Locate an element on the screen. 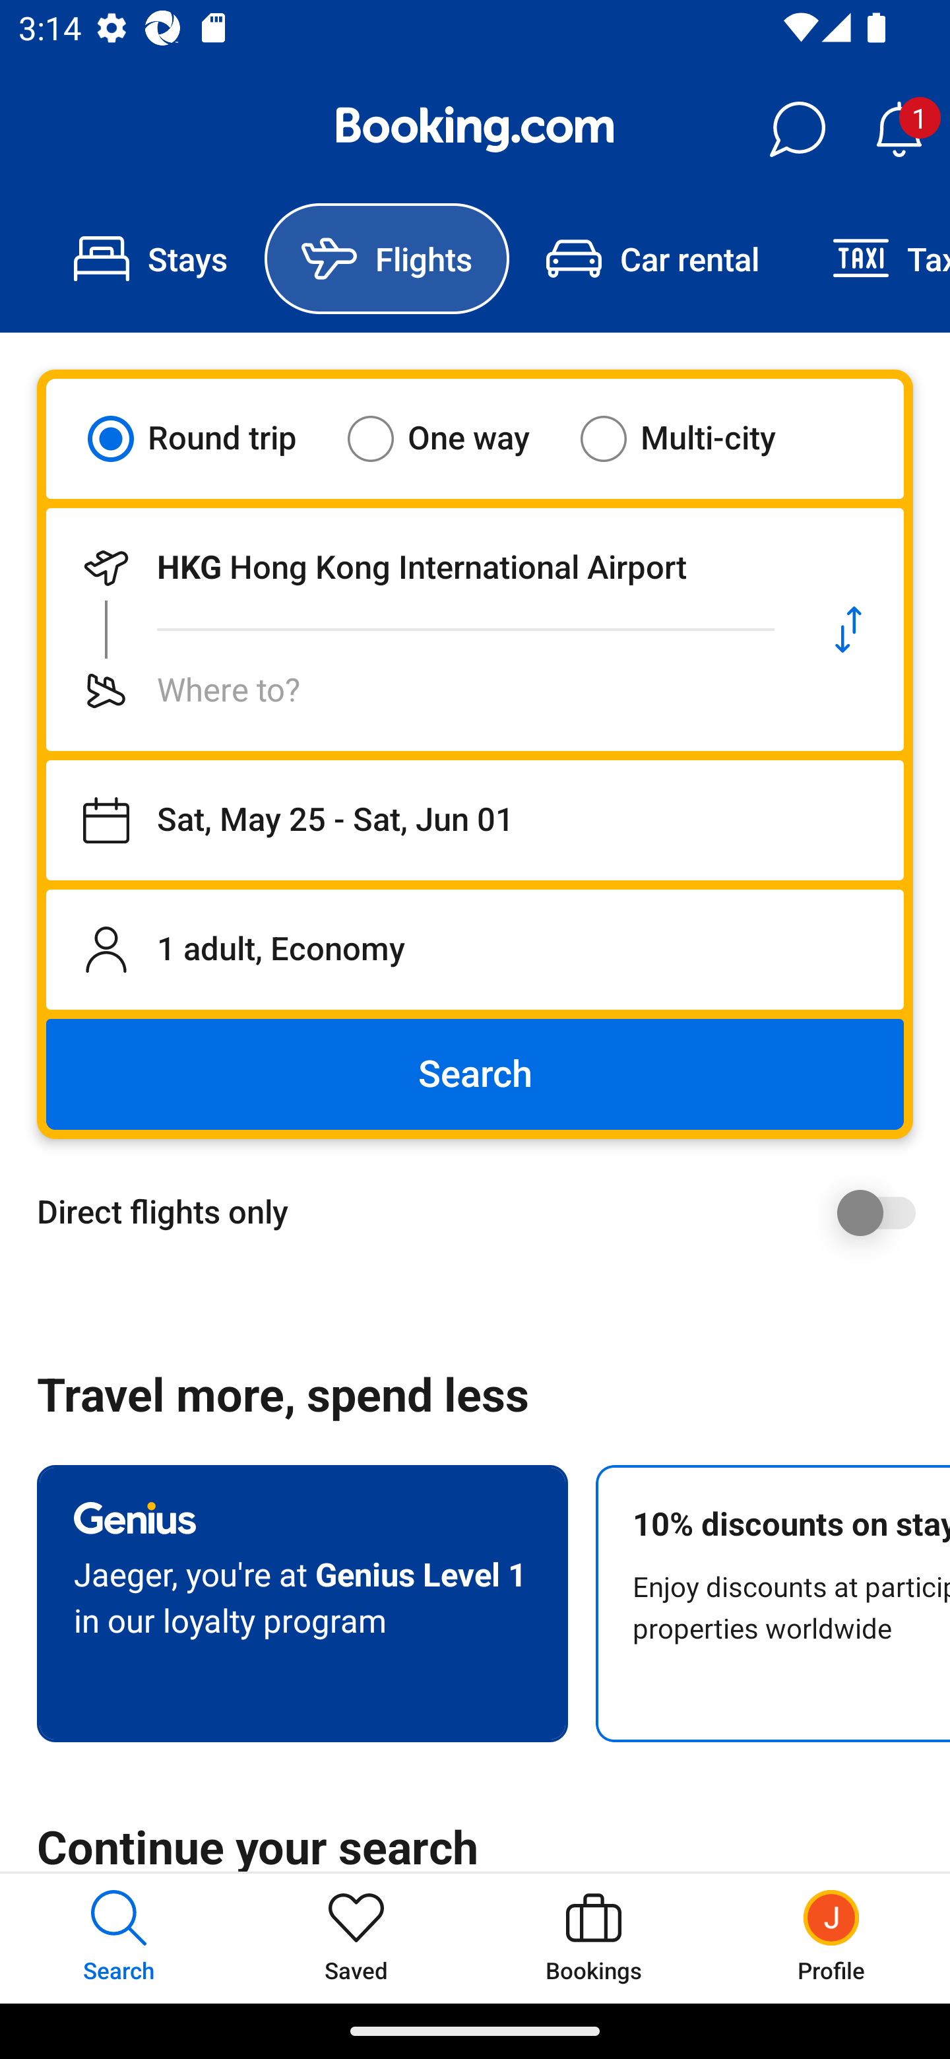 Image resolution: width=950 pixels, height=2059 pixels. Notifications is located at coordinates (899, 129).